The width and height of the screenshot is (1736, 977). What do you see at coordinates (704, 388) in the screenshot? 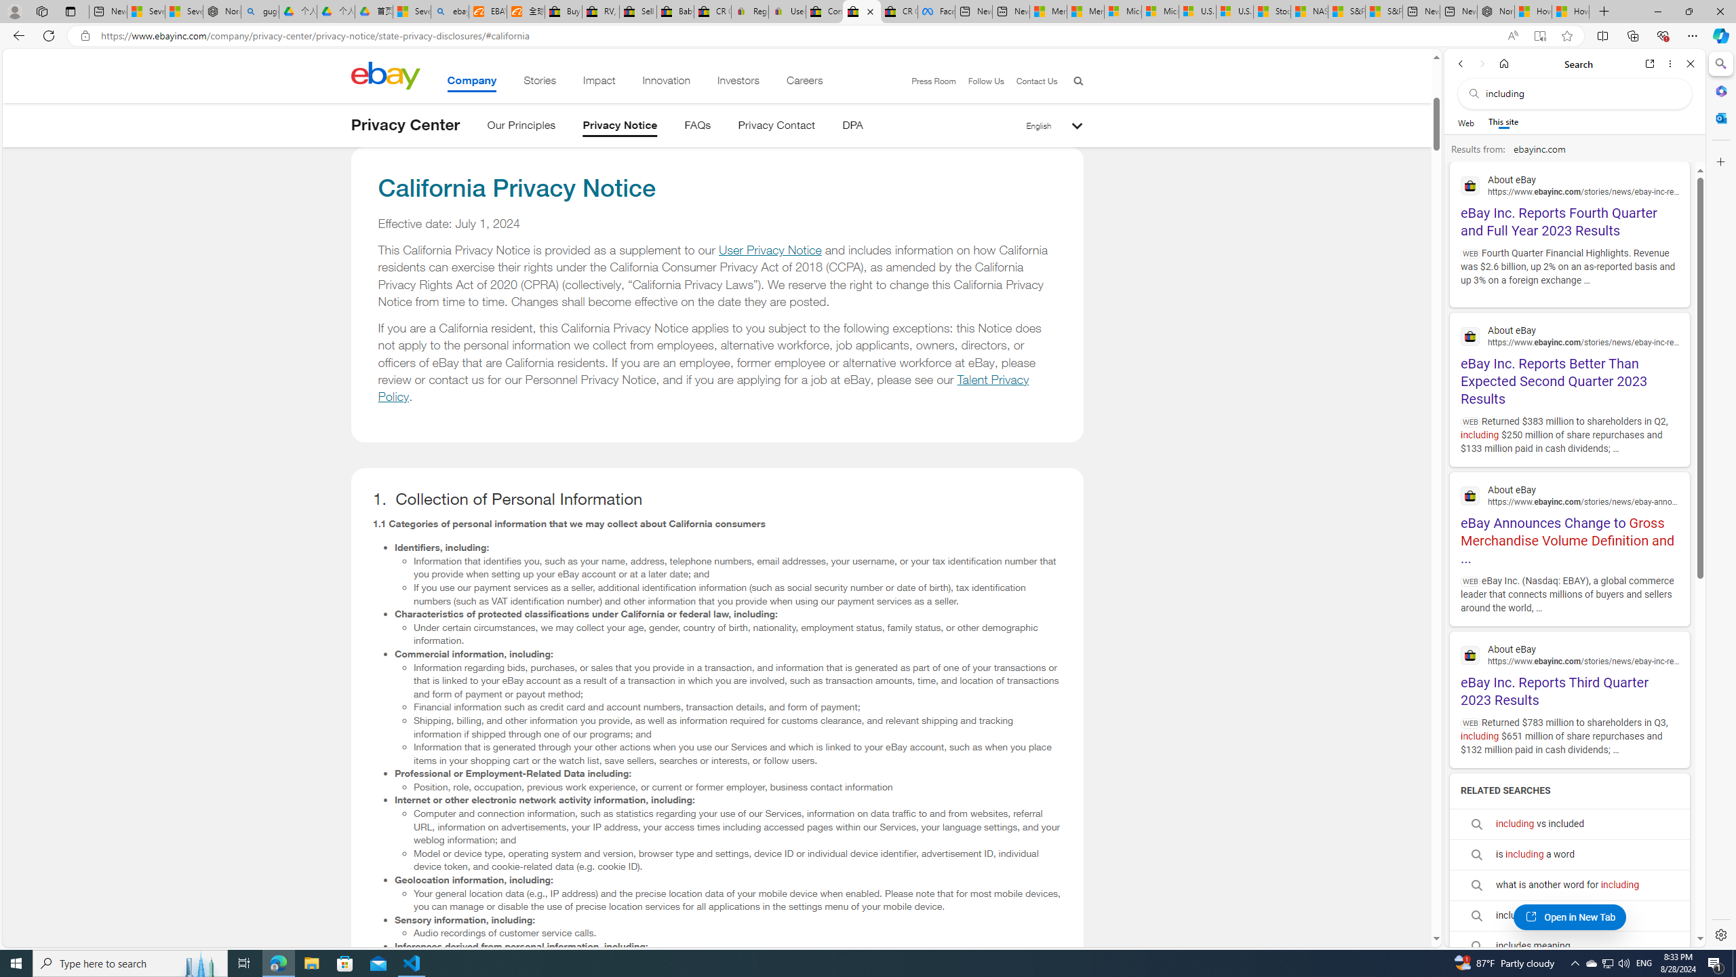
I see `Talent Privacy Policy` at bounding box center [704, 388].